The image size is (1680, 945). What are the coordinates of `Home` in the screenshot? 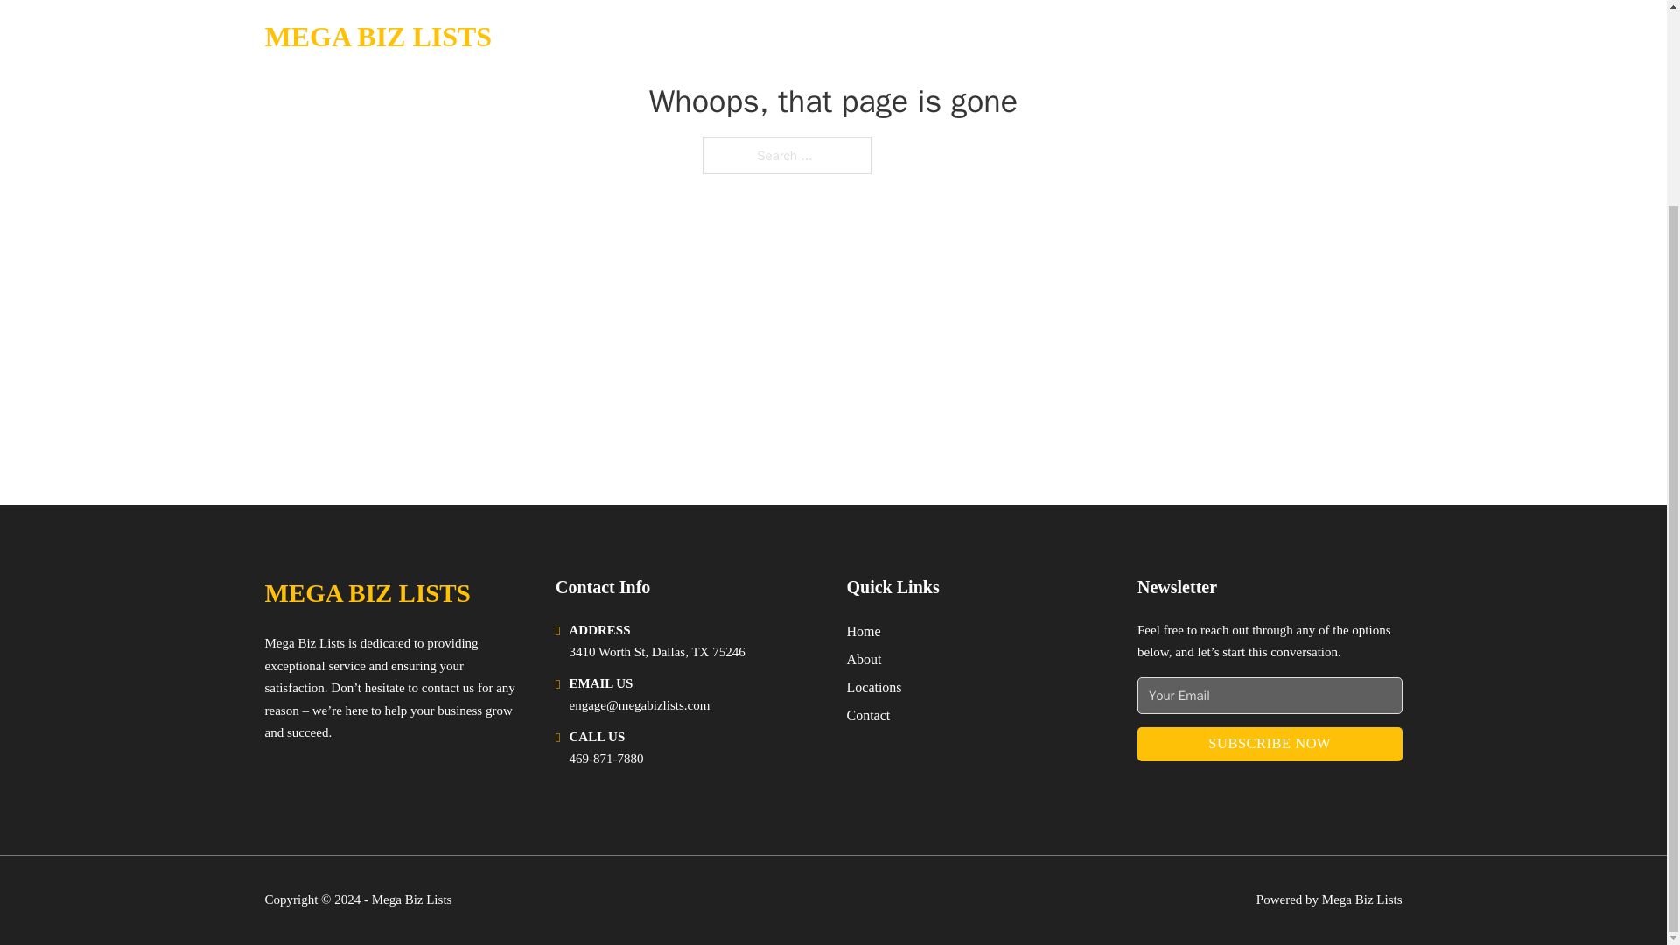 It's located at (863, 632).